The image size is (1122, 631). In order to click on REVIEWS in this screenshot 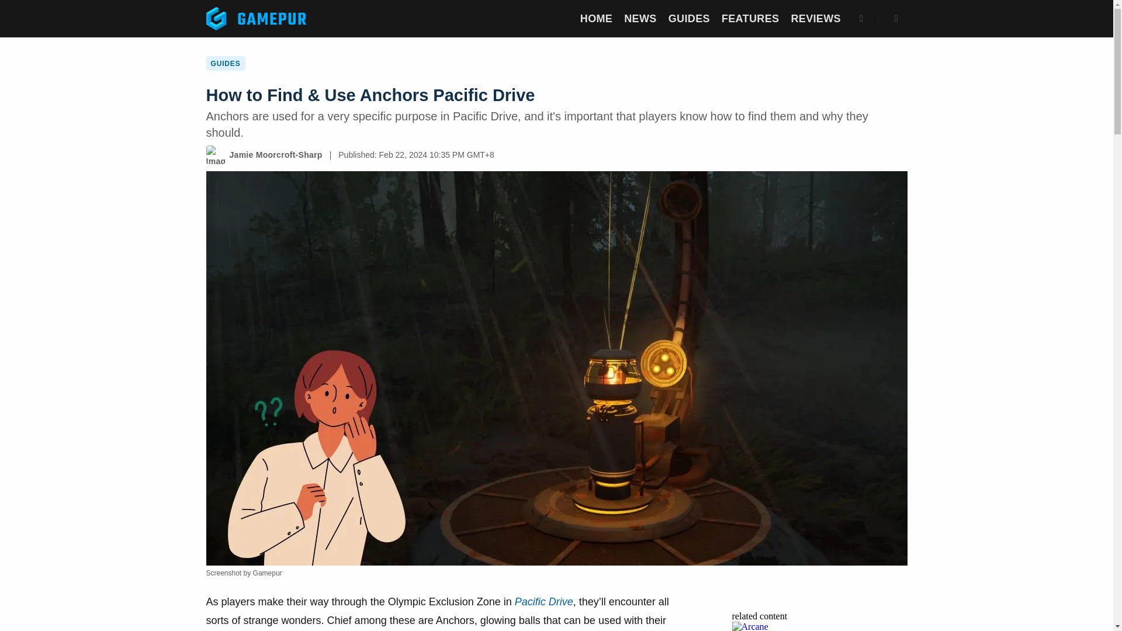, I will do `click(816, 19)`.